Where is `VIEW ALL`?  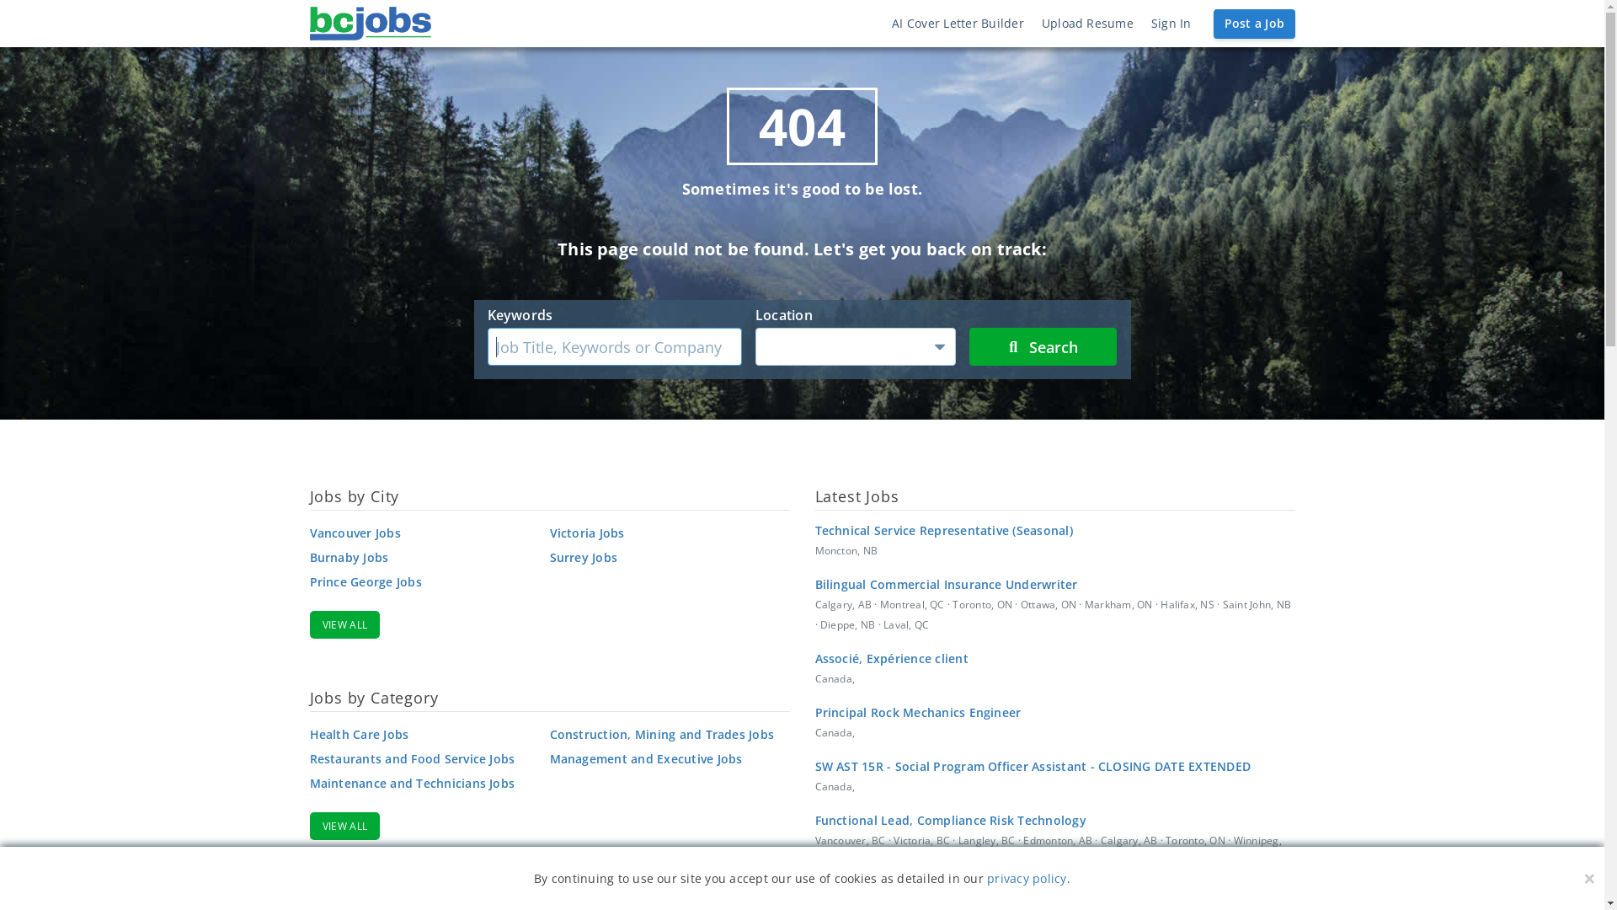
VIEW ALL is located at coordinates (345, 625).